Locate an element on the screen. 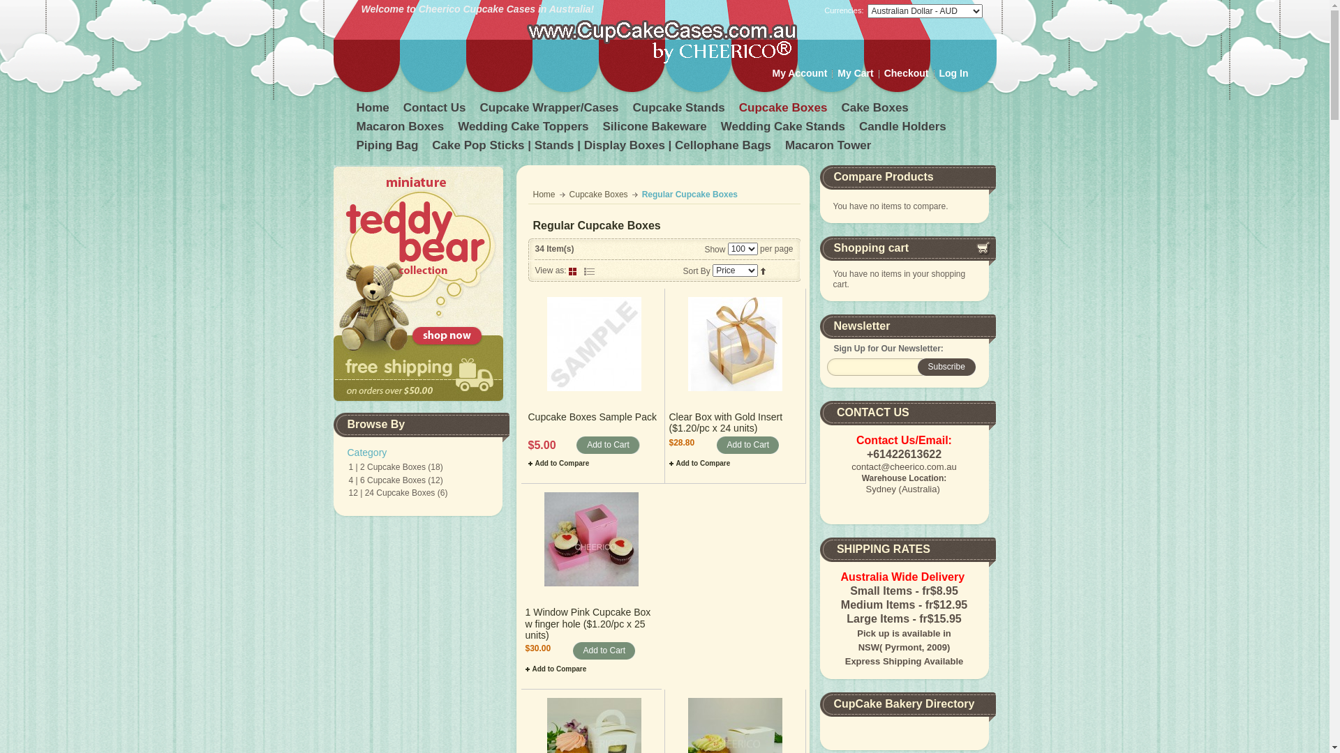 The height and width of the screenshot is (753, 1340). Piping Bag is located at coordinates (388, 148).